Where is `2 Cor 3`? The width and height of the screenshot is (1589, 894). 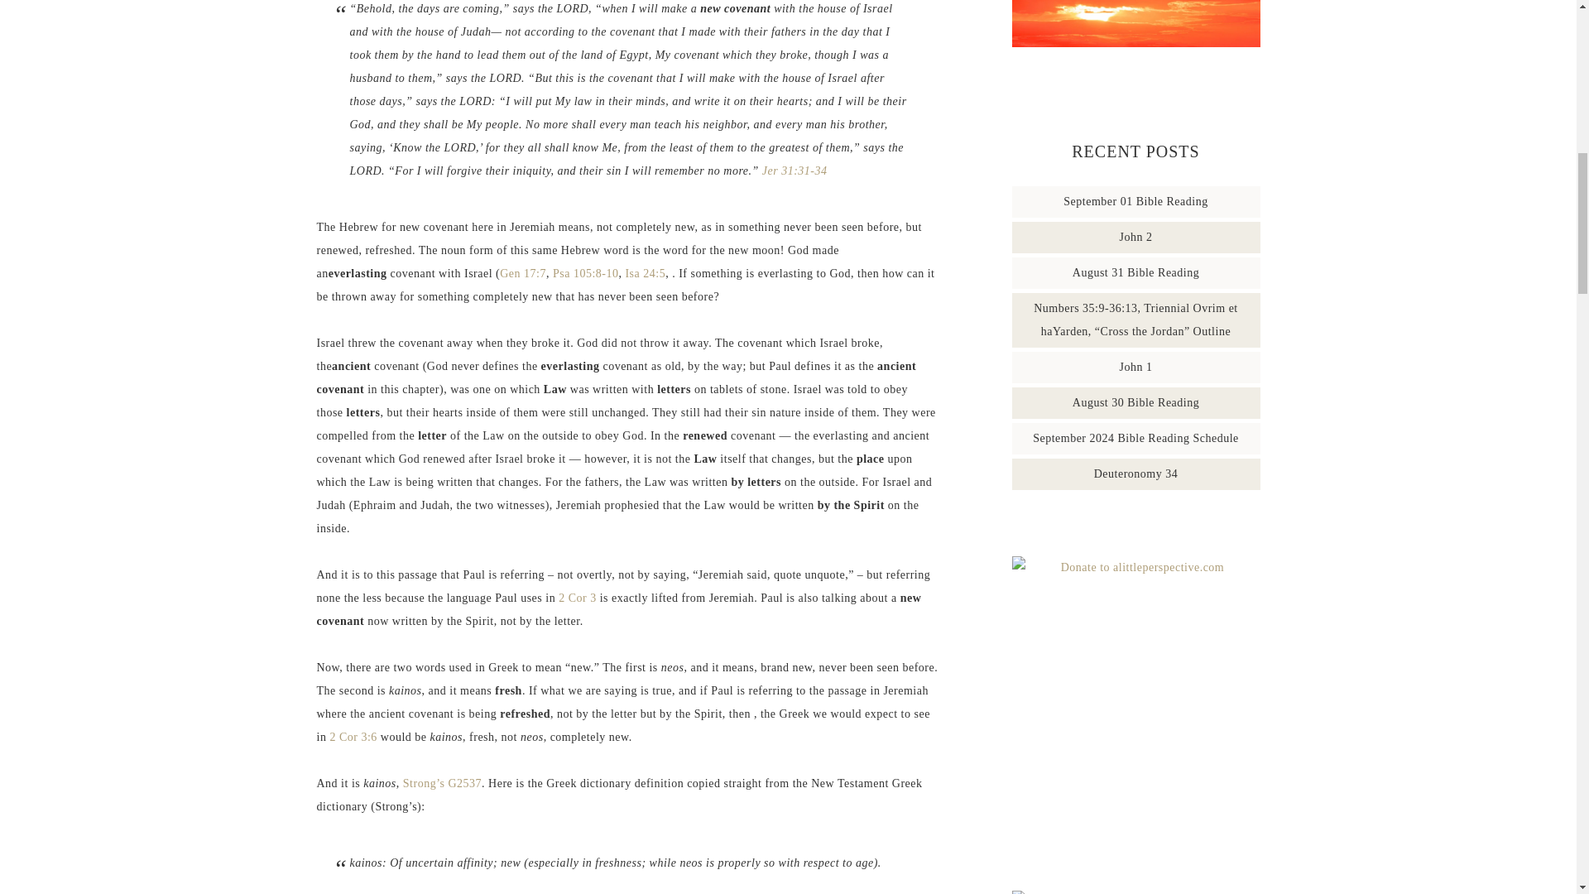
2 Cor 3 is located at coordinates (578, 598).